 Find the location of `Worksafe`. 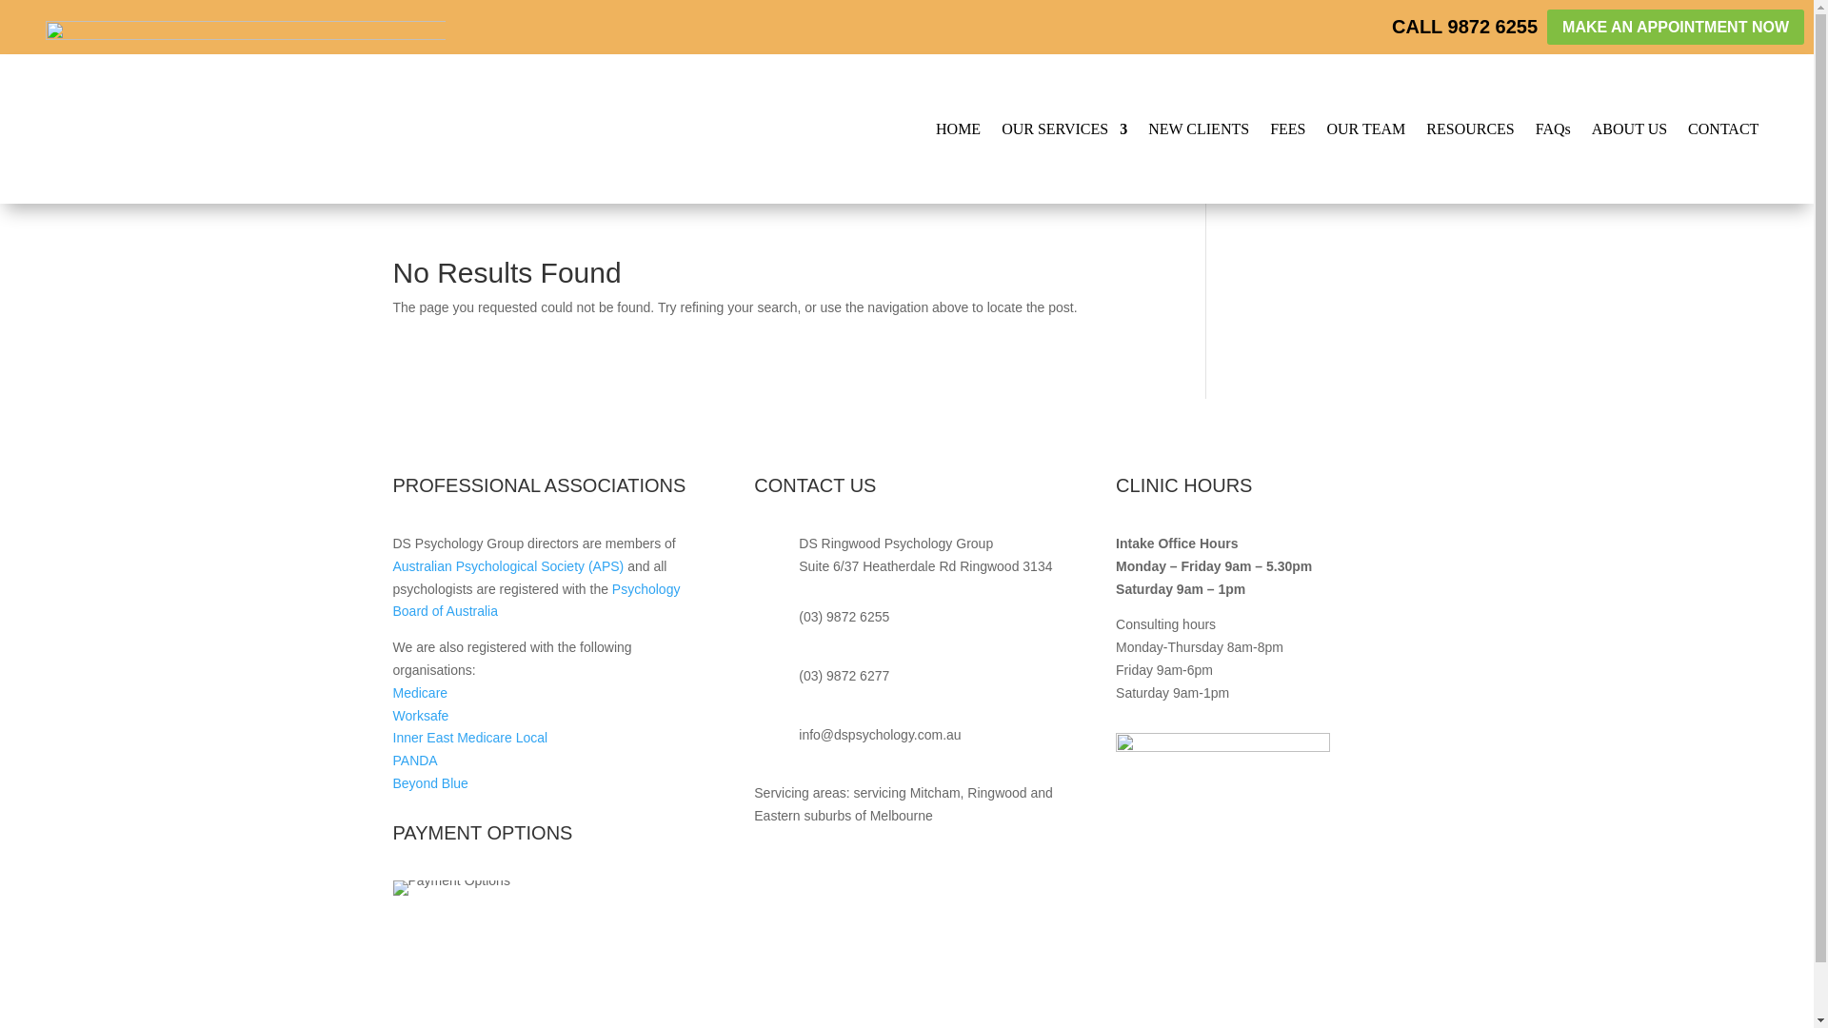

Worksafe is located at coordinates (420, 716).